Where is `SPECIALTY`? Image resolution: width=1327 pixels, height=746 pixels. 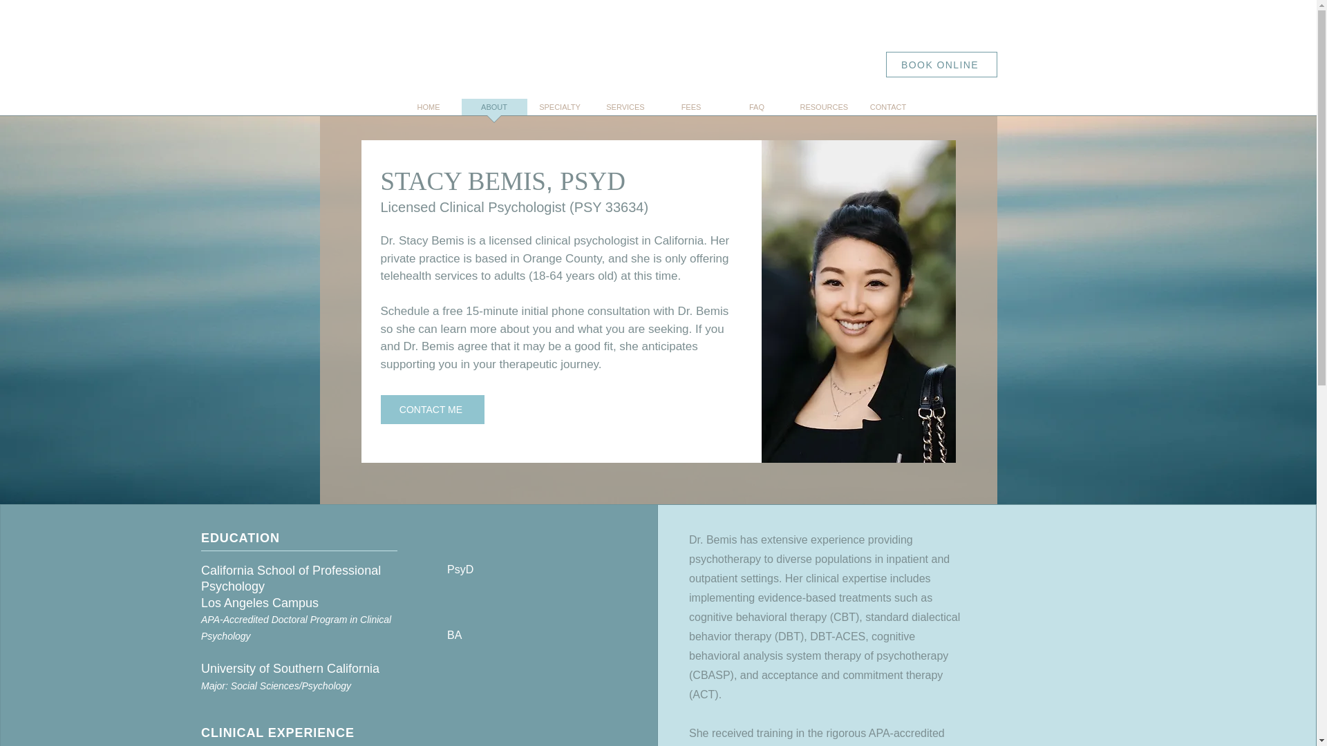 SPECIALTY is located at coordinates (559, 111).